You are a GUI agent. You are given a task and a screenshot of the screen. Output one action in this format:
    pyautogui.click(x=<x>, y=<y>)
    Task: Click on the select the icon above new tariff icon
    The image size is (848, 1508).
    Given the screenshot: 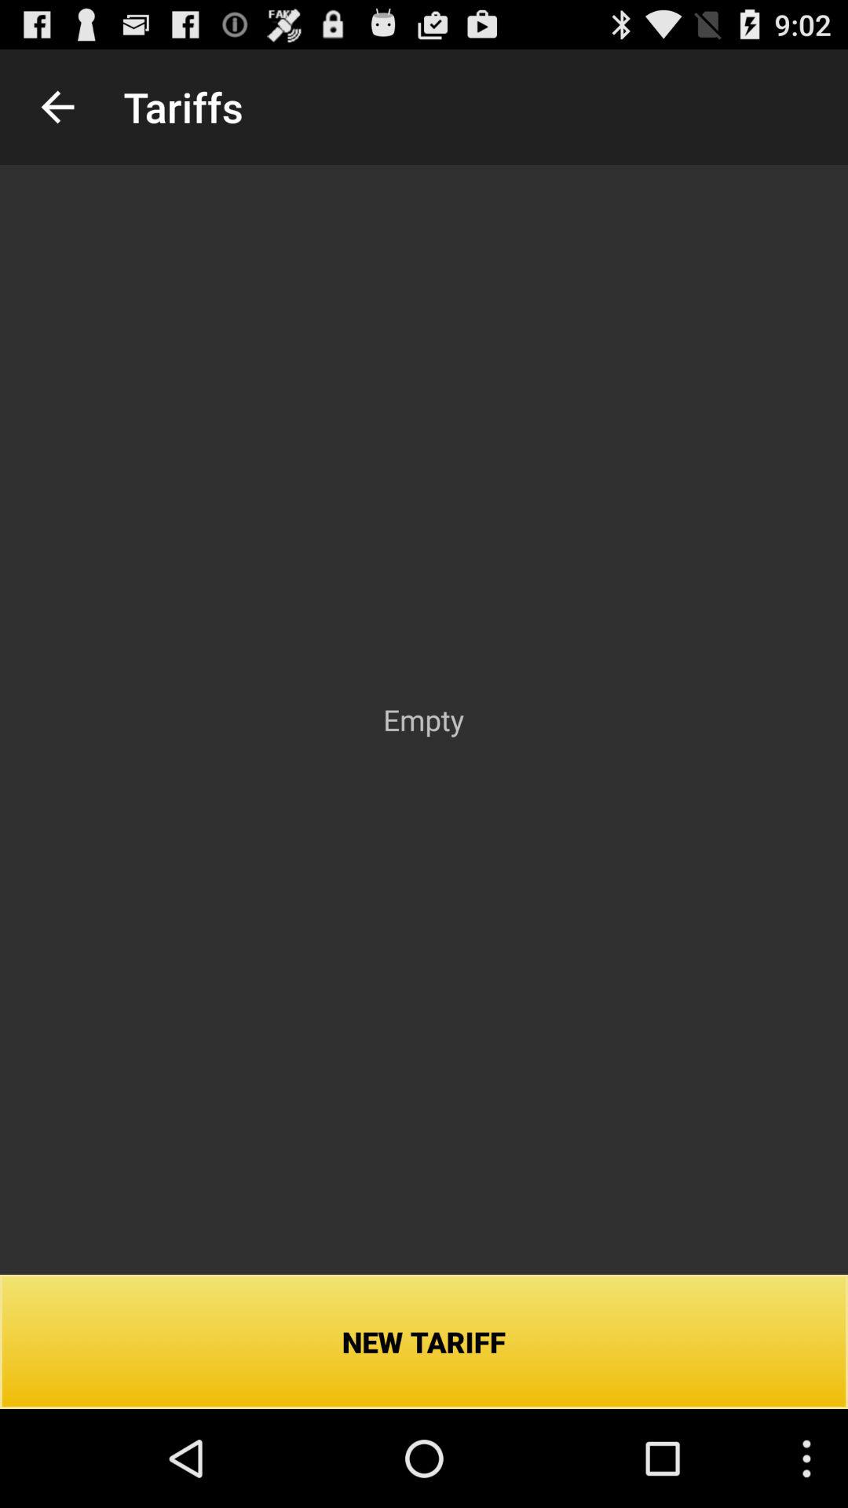 What is the action you would take?
    pyautogui.click(x=57, y=107)
    